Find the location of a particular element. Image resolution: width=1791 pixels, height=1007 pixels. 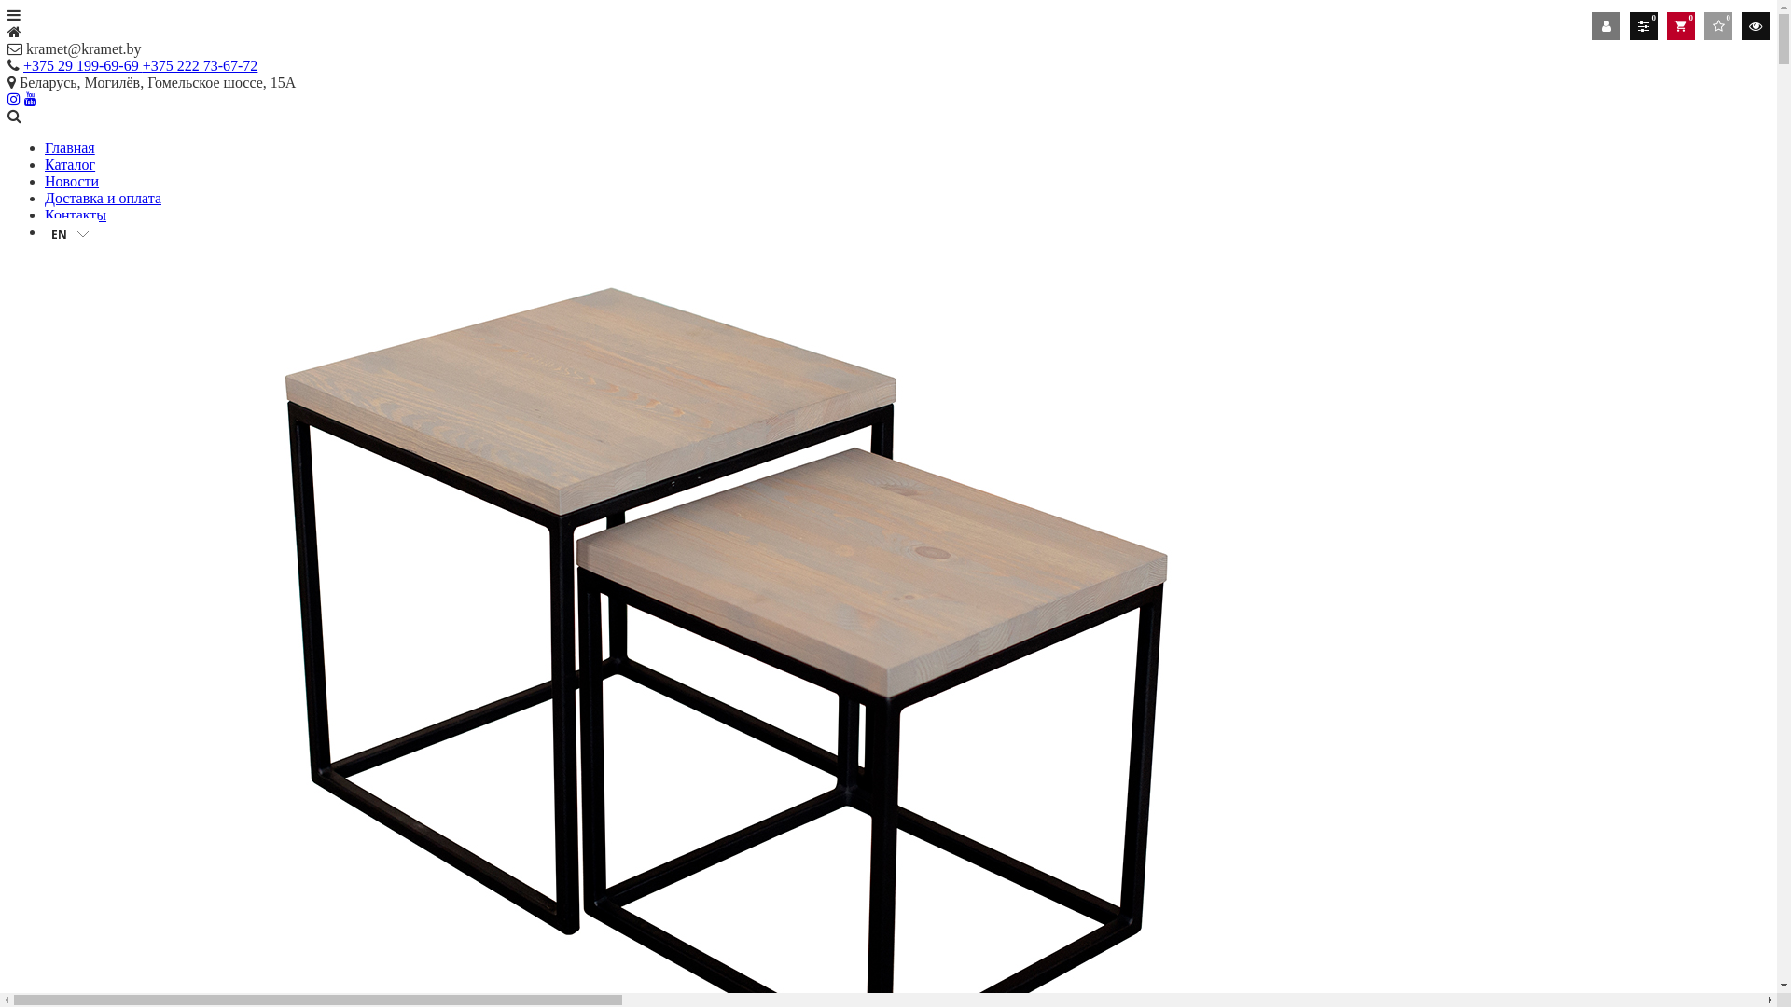

kramet@kramet.by is located at coordinates (75, 48).